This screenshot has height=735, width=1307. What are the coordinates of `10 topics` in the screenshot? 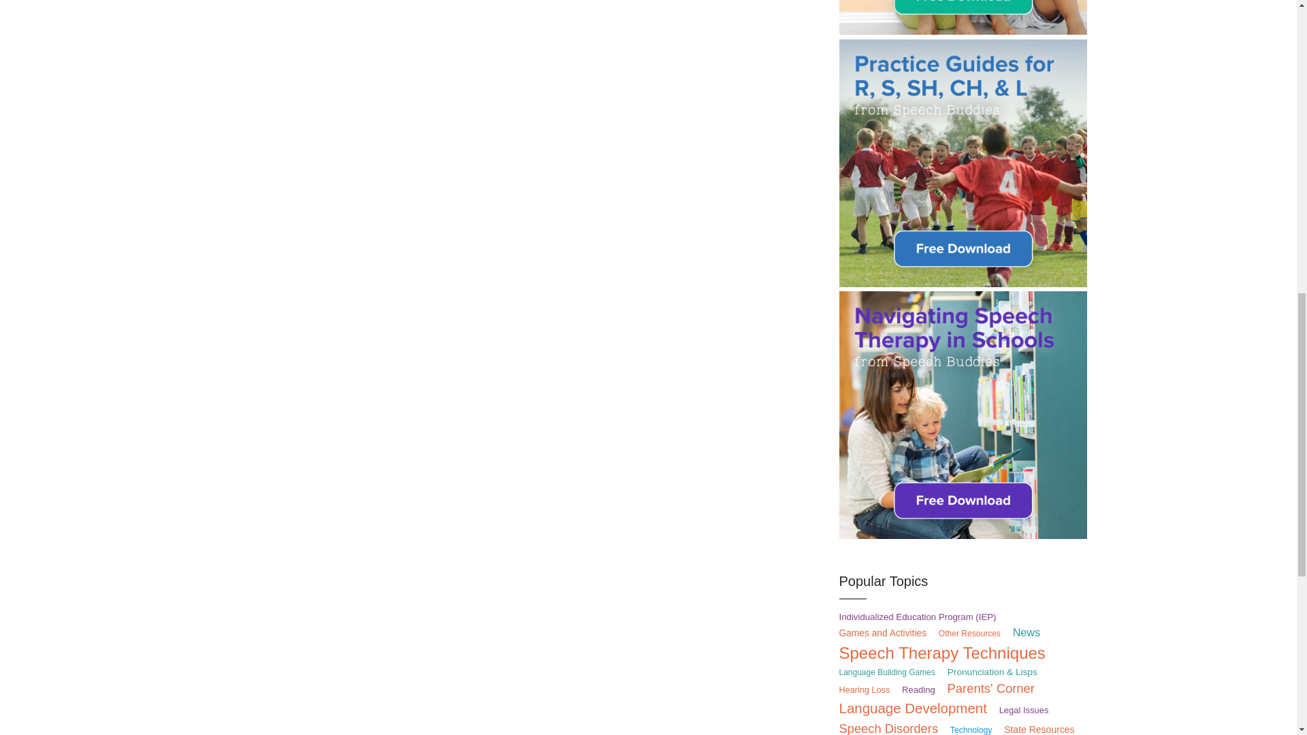 It's located at (969, 634).